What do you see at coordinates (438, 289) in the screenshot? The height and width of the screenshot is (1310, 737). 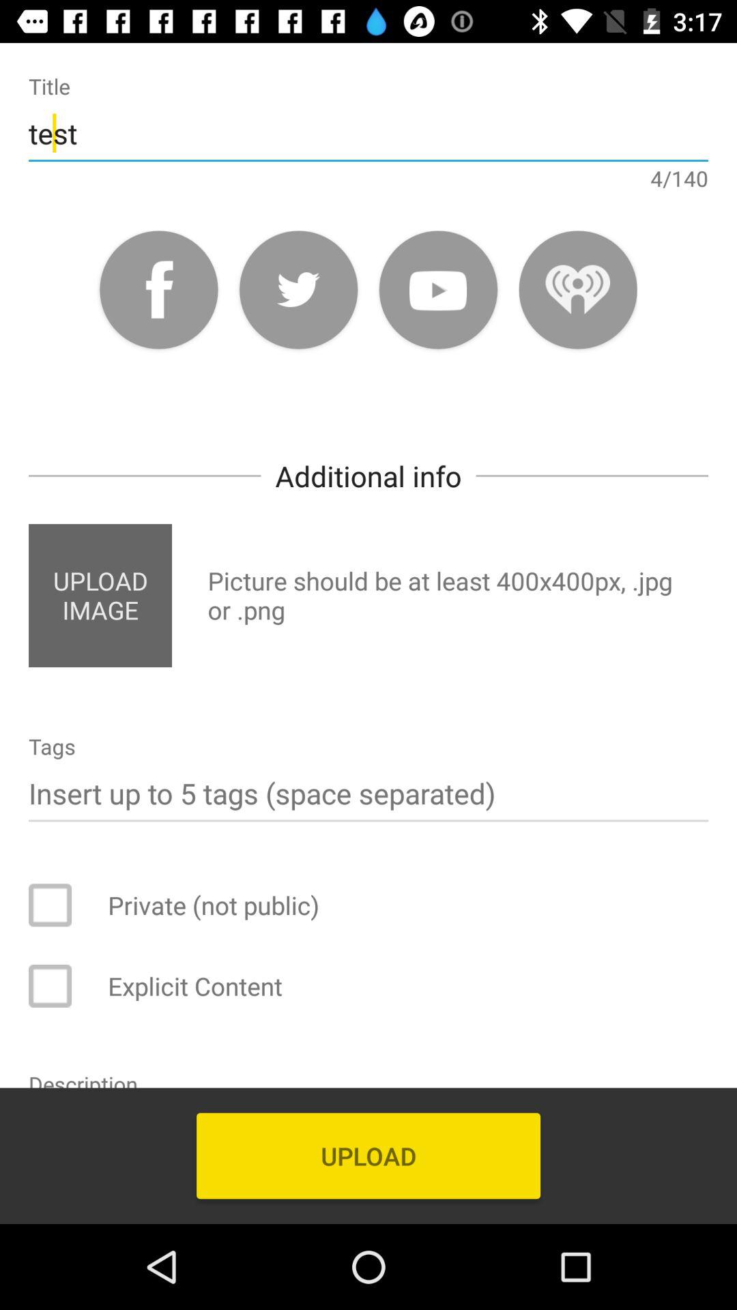 I see `add youtube link` at bounding box center [438, 289].